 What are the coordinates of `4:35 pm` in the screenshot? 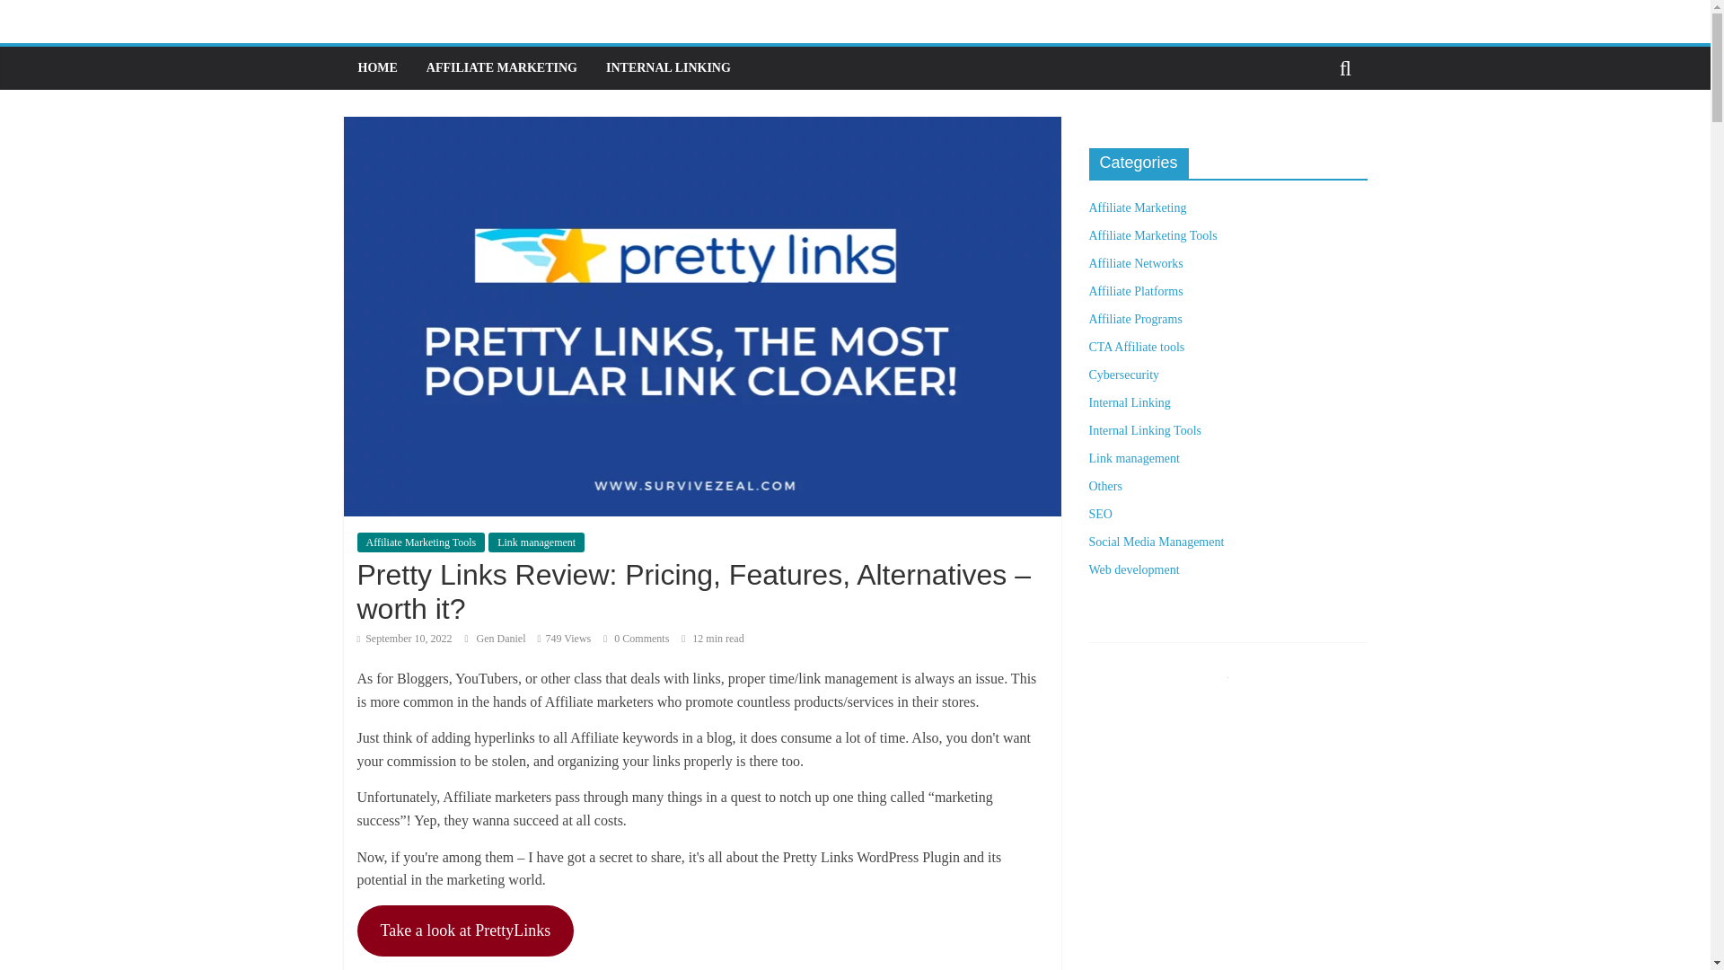 It's located at (404, 639).